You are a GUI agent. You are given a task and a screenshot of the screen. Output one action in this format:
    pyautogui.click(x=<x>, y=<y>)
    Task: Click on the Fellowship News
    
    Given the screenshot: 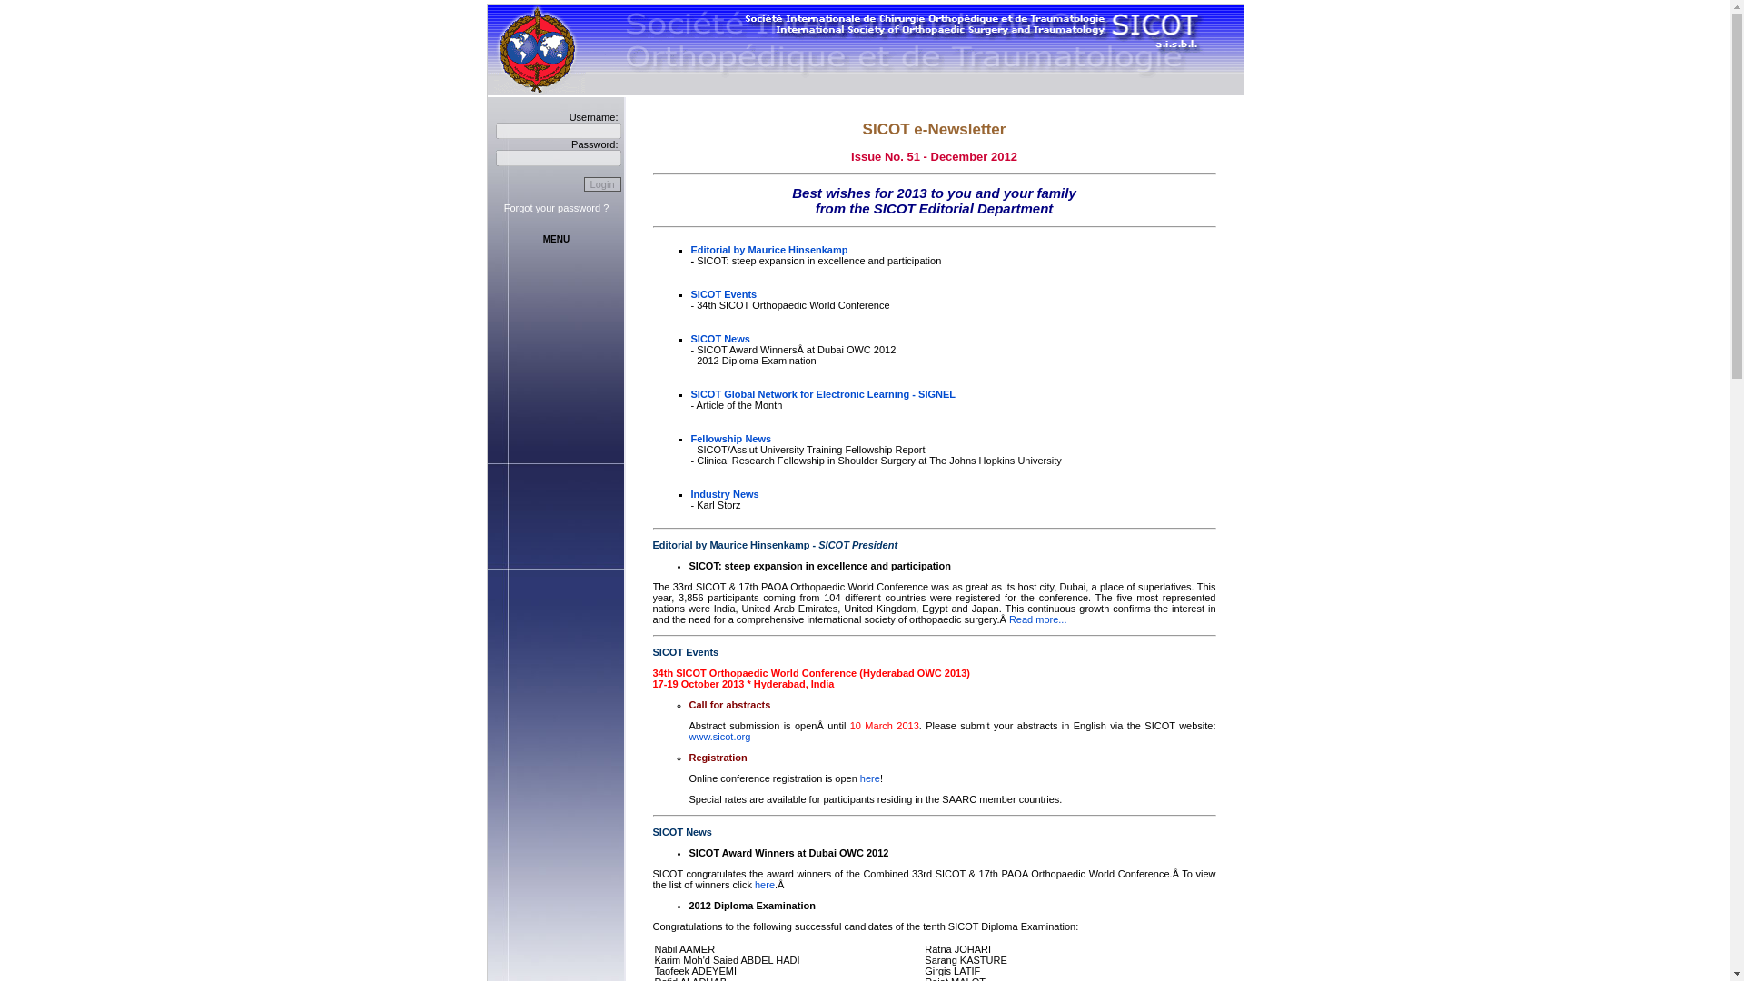 What is the action you would take?
    pyautogui.click(x=730, y=439)
    